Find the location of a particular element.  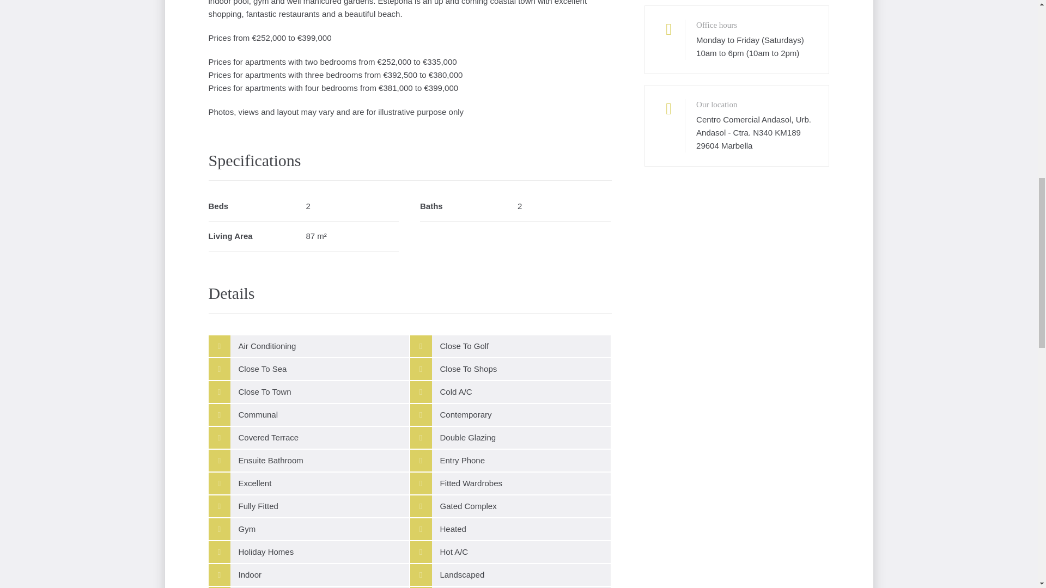

Beds is located at coordinates (303, 207).